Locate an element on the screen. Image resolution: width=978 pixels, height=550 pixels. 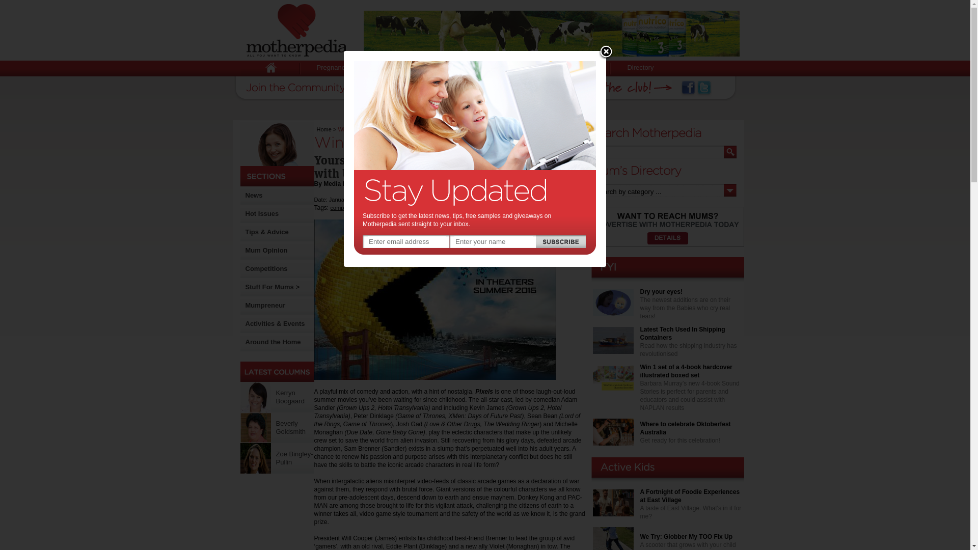
Dry your eyes! is located at coordinates (661, 292).